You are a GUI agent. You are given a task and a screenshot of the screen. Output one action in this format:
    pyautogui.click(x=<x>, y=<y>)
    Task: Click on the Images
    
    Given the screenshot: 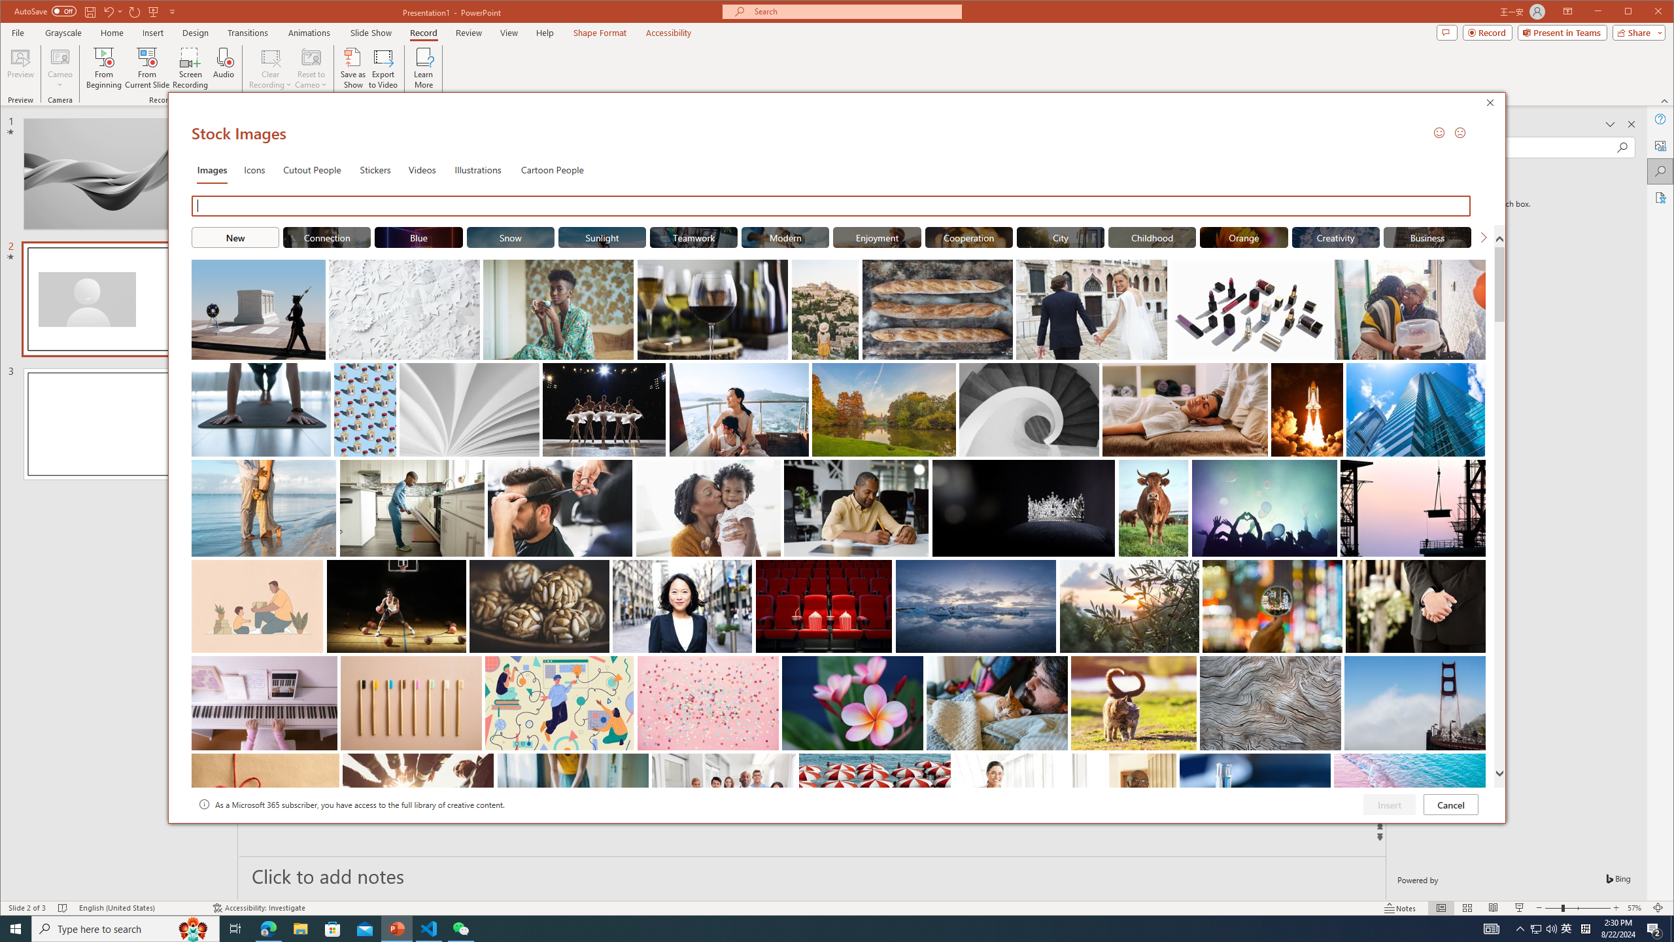 What is the action you would take?
    pyautogui.click(x=211, y=169)
    